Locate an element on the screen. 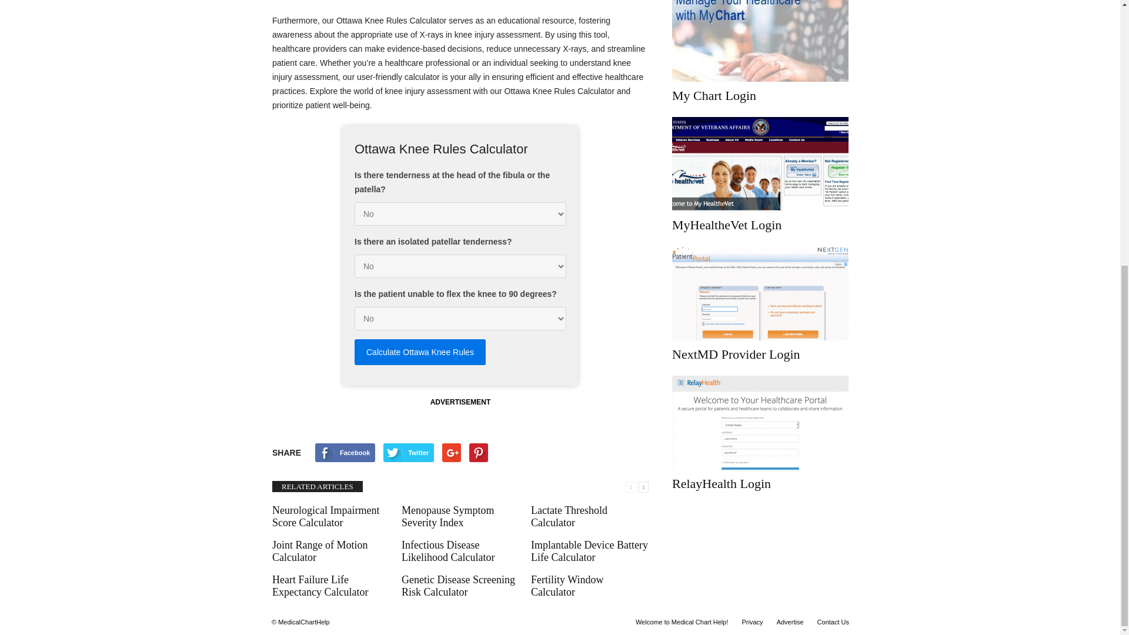 This screenshot has width=1129, height=635. Menopause Symptom Severity Index is located at coordinates (448, 516).